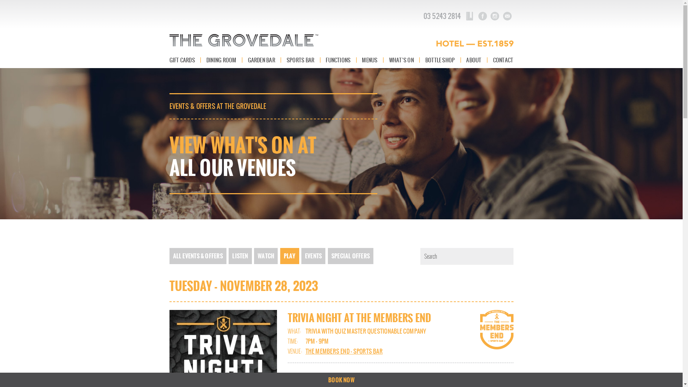 The height and width of the screenshot is (387, 688). What do you see at coordinates (369, 60) in the screenshot?
I see `MENUS` at bounding box center [369, 60].